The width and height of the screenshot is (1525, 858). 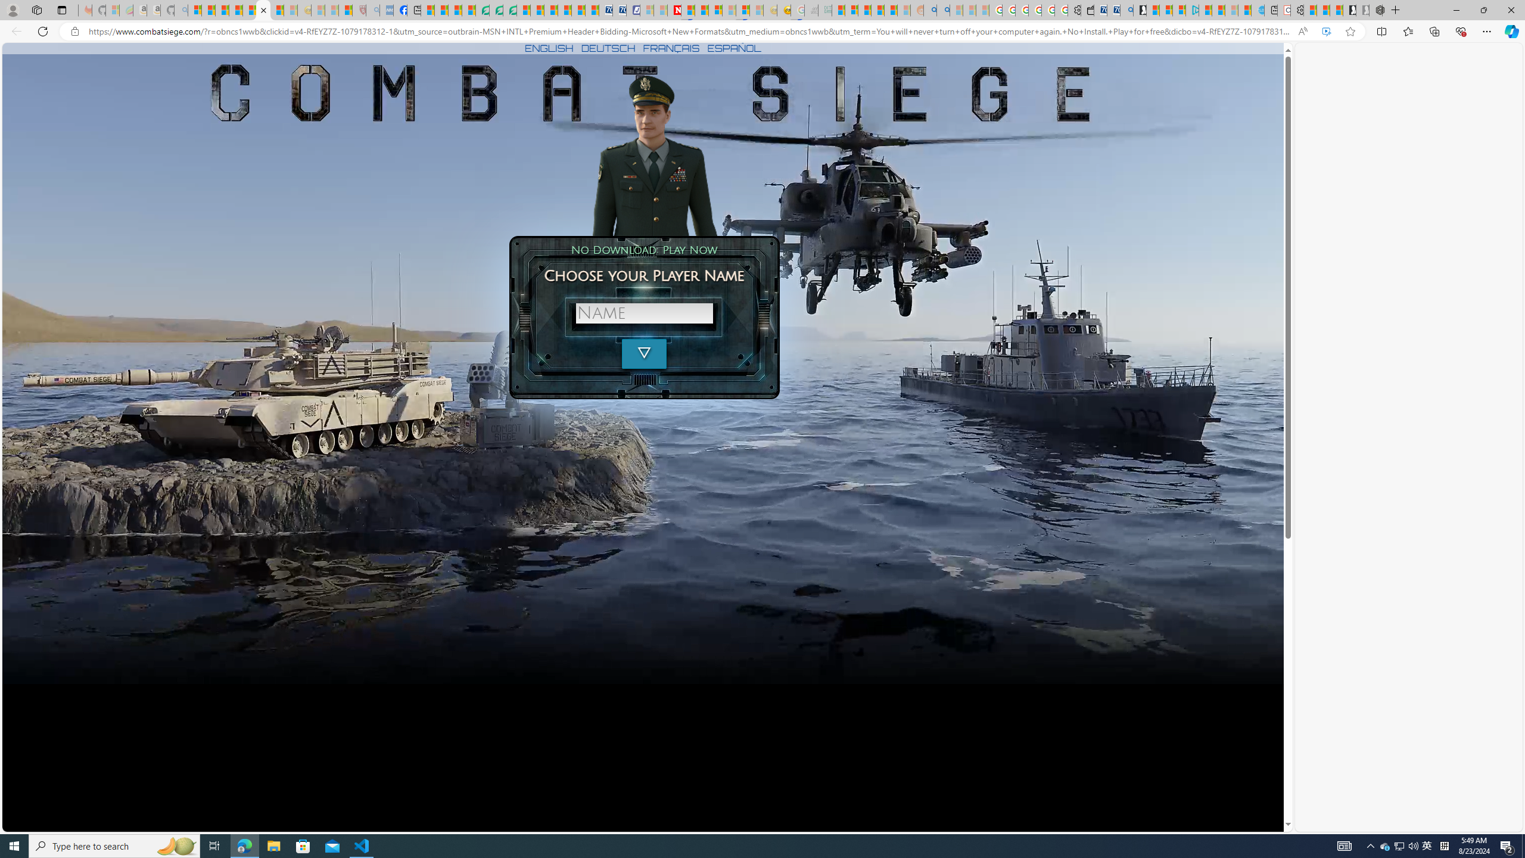 What do you see at coordinates (618, 10) in the screenshot?
I see `Cheap Hotels - Save70.com` at bounding box center [618, 10].